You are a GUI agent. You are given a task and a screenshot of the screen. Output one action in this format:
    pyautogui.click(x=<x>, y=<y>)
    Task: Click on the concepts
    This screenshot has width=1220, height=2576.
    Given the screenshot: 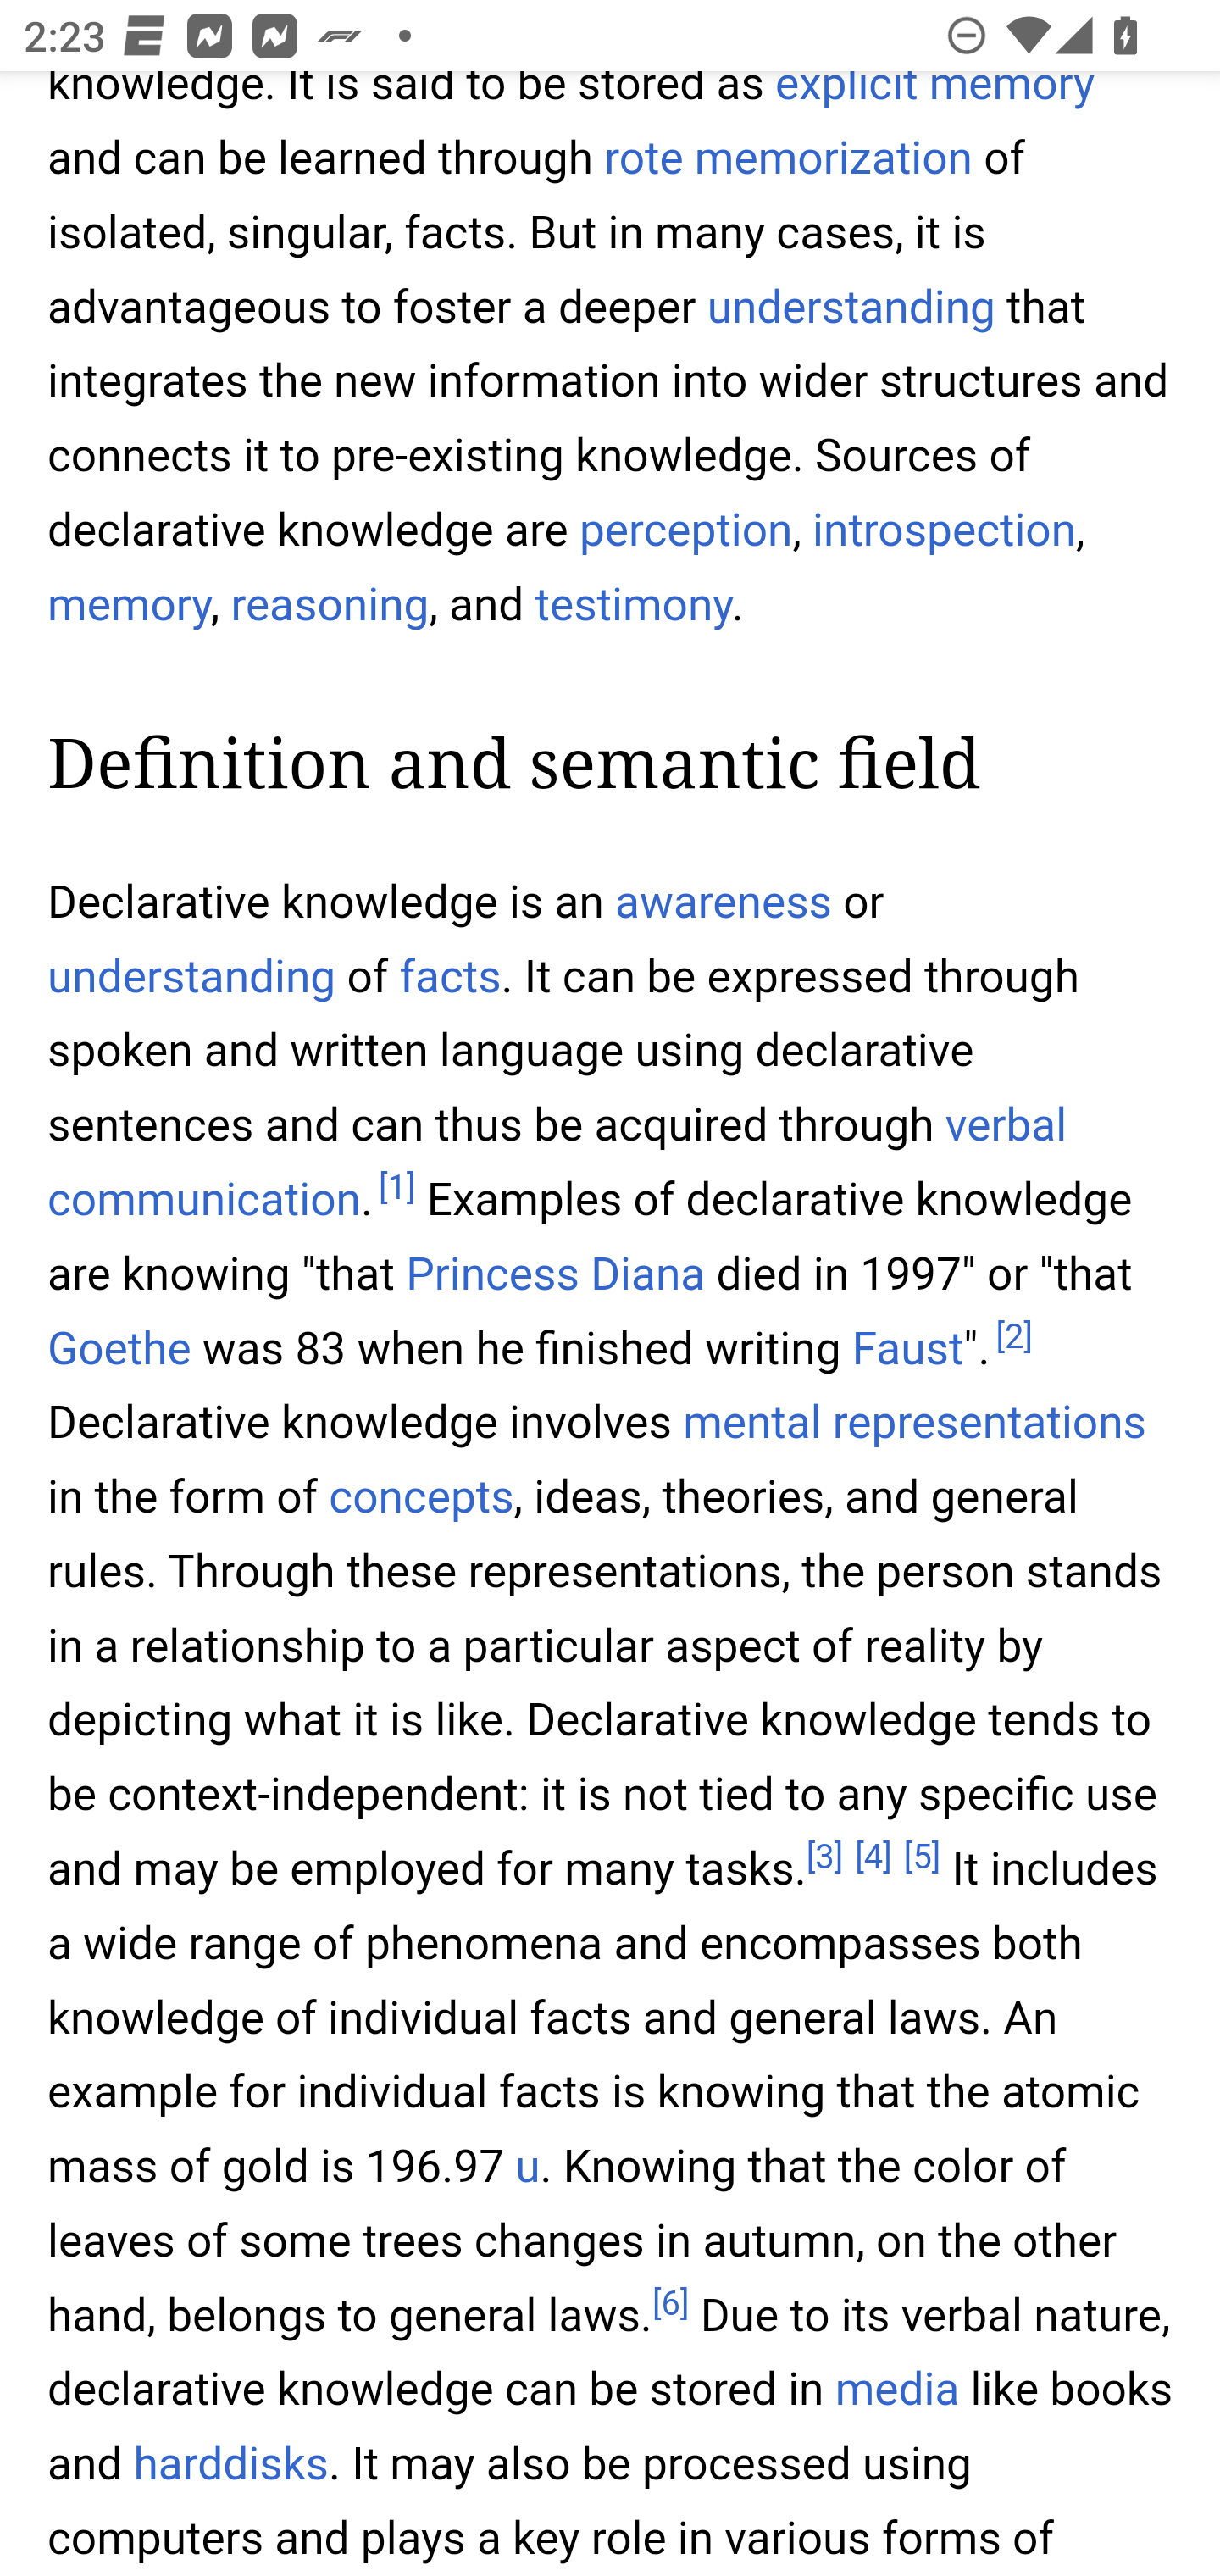 What is the action you would take?
    pyautogui.click(x=420, y=1498)
    